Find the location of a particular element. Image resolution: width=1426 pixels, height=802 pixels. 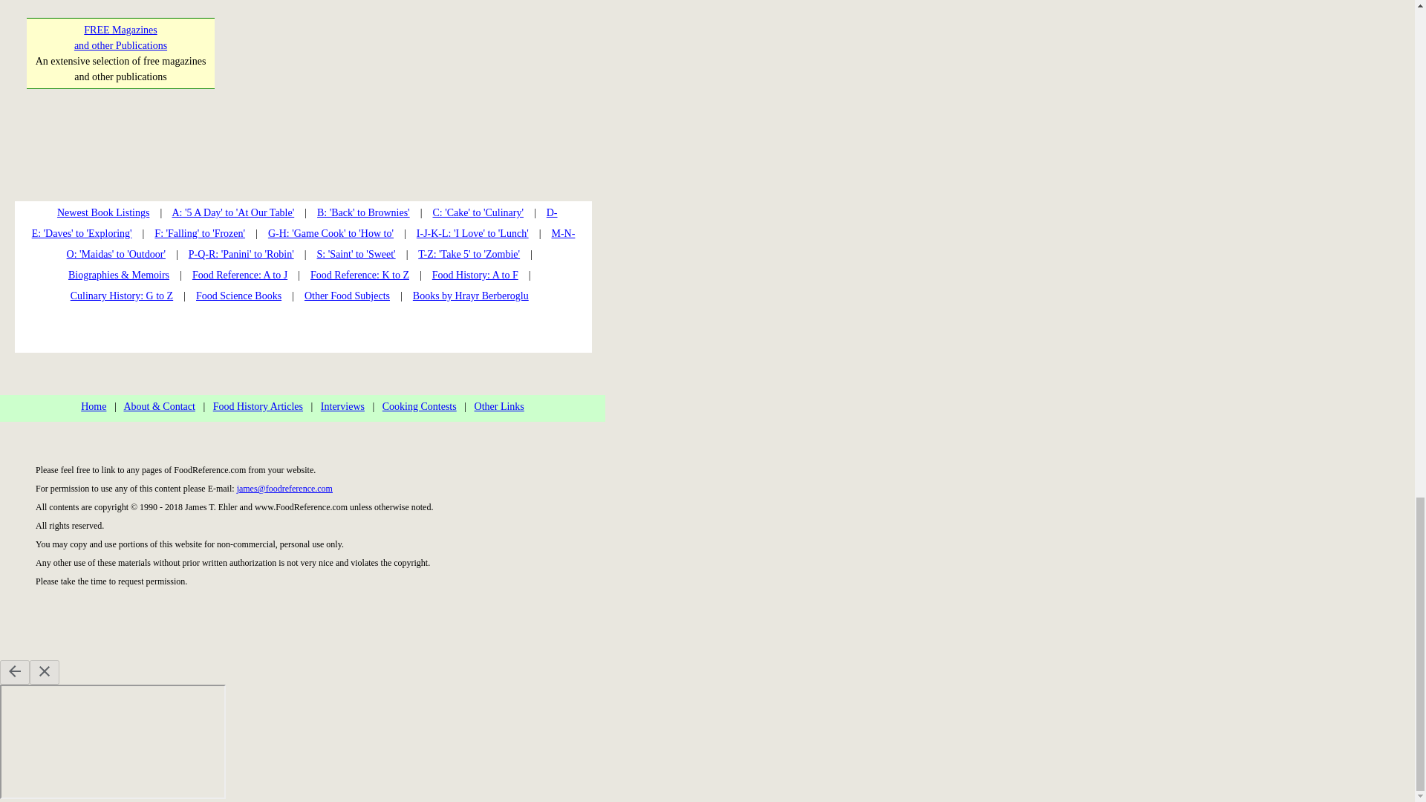

T-Z: 'Take 5' to 'Zombie' is located at coordinates (477, 212).